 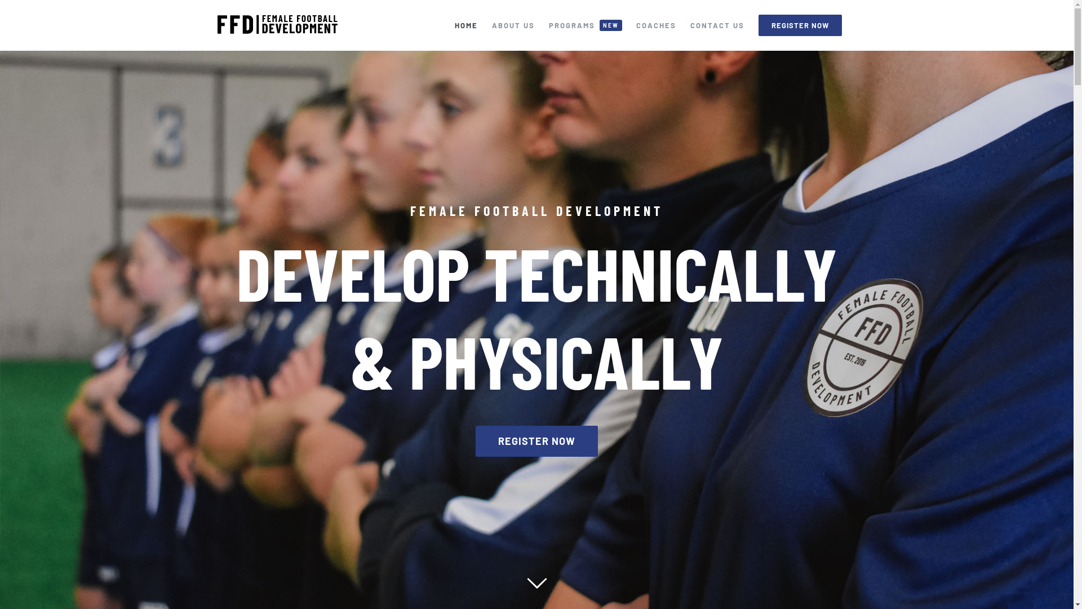 I want to click on HOME, so click(x=467, y=25).